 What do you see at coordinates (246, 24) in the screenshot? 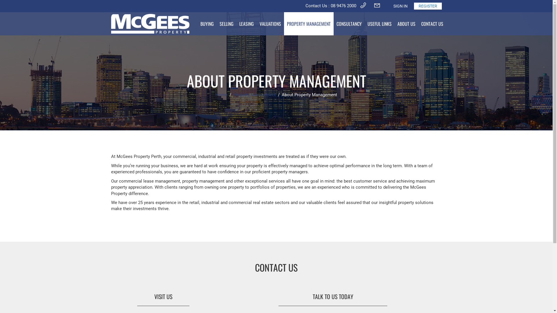
I see `LEASING` at bounding box center [246, 24].